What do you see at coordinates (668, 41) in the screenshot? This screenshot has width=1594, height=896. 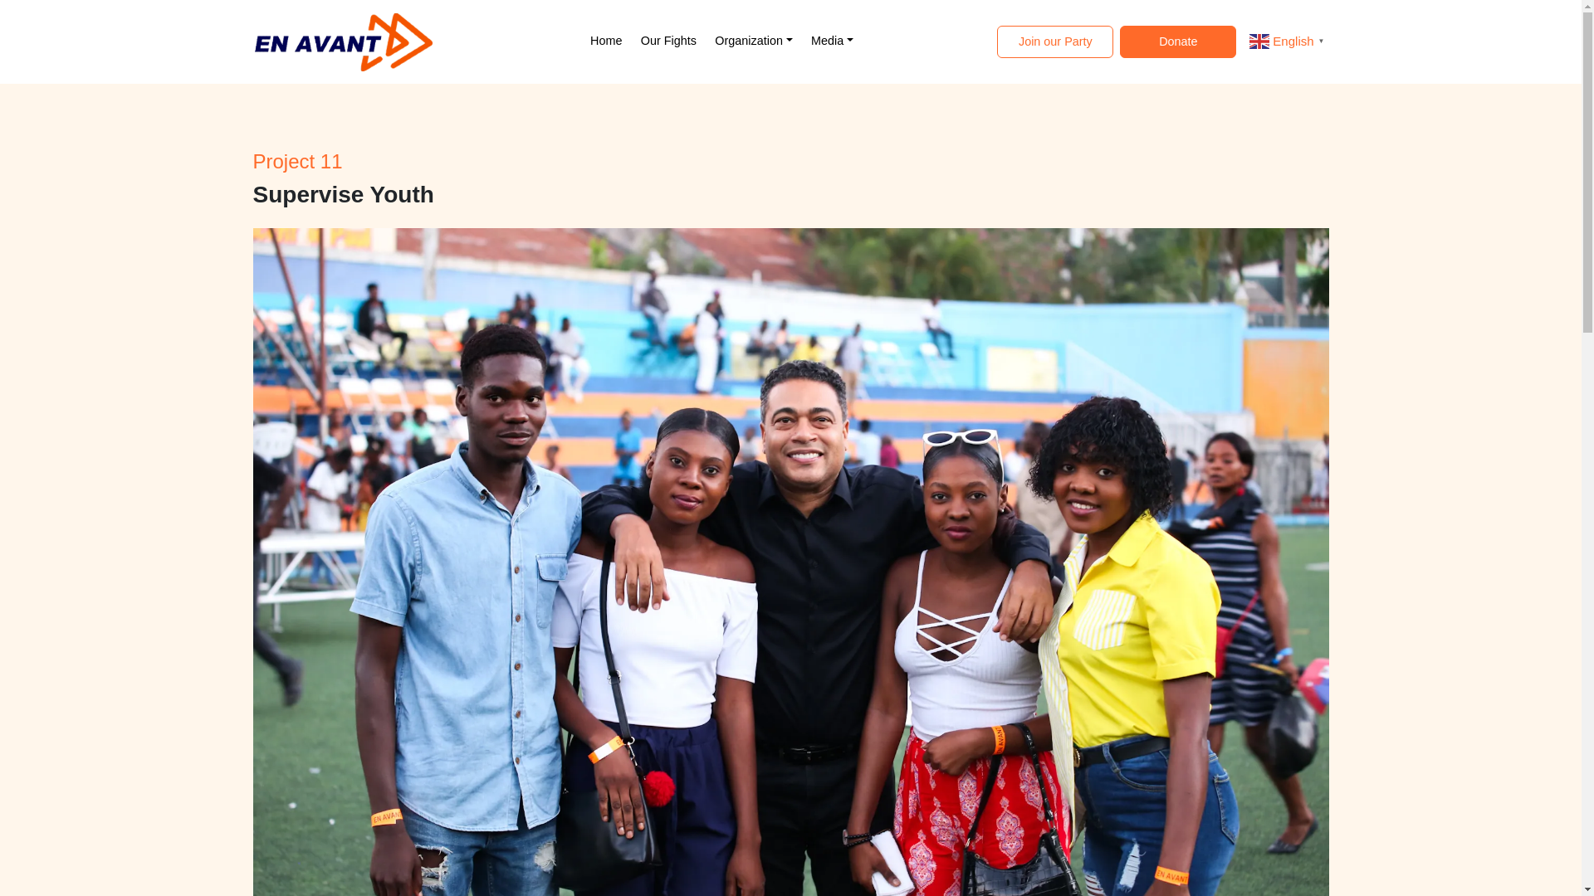 I see `Our Fights` at bounding box center [668, 41].